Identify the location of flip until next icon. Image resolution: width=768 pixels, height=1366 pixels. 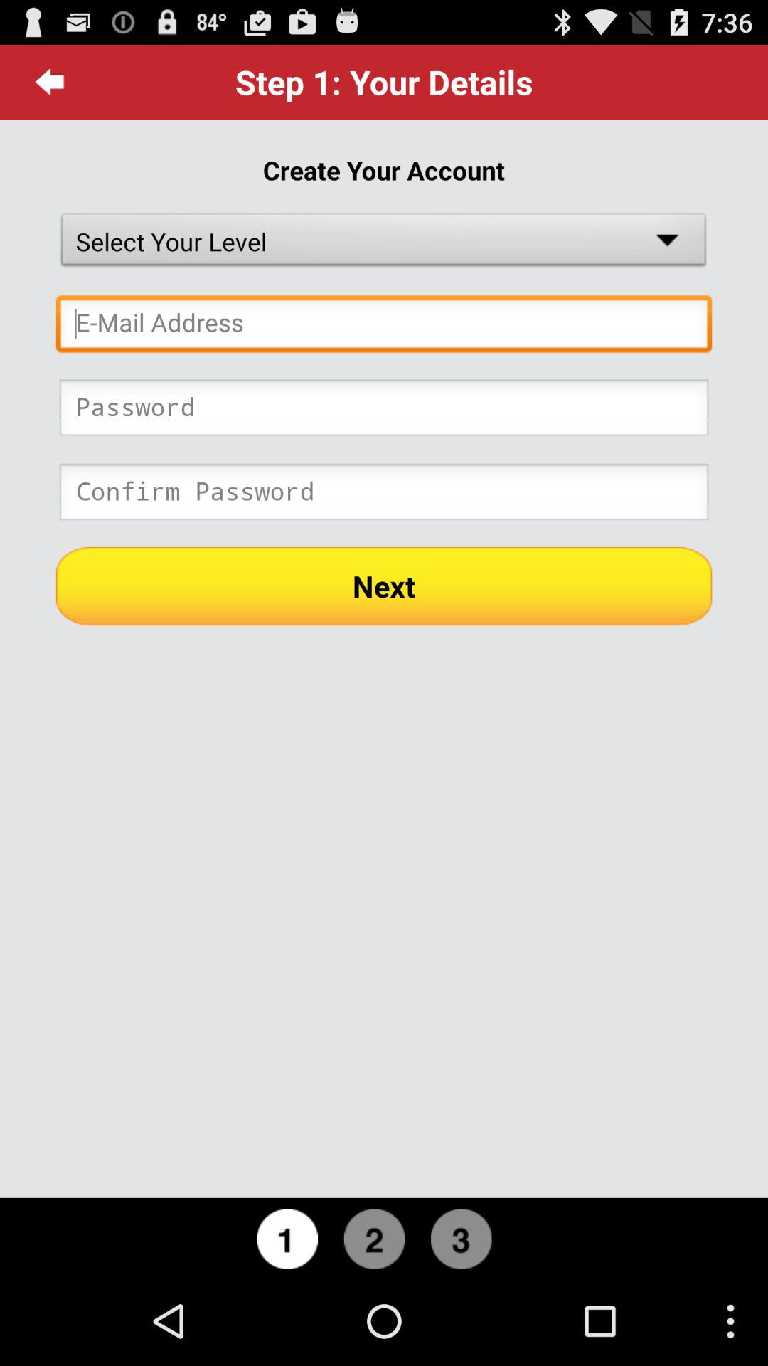
(384, 586).